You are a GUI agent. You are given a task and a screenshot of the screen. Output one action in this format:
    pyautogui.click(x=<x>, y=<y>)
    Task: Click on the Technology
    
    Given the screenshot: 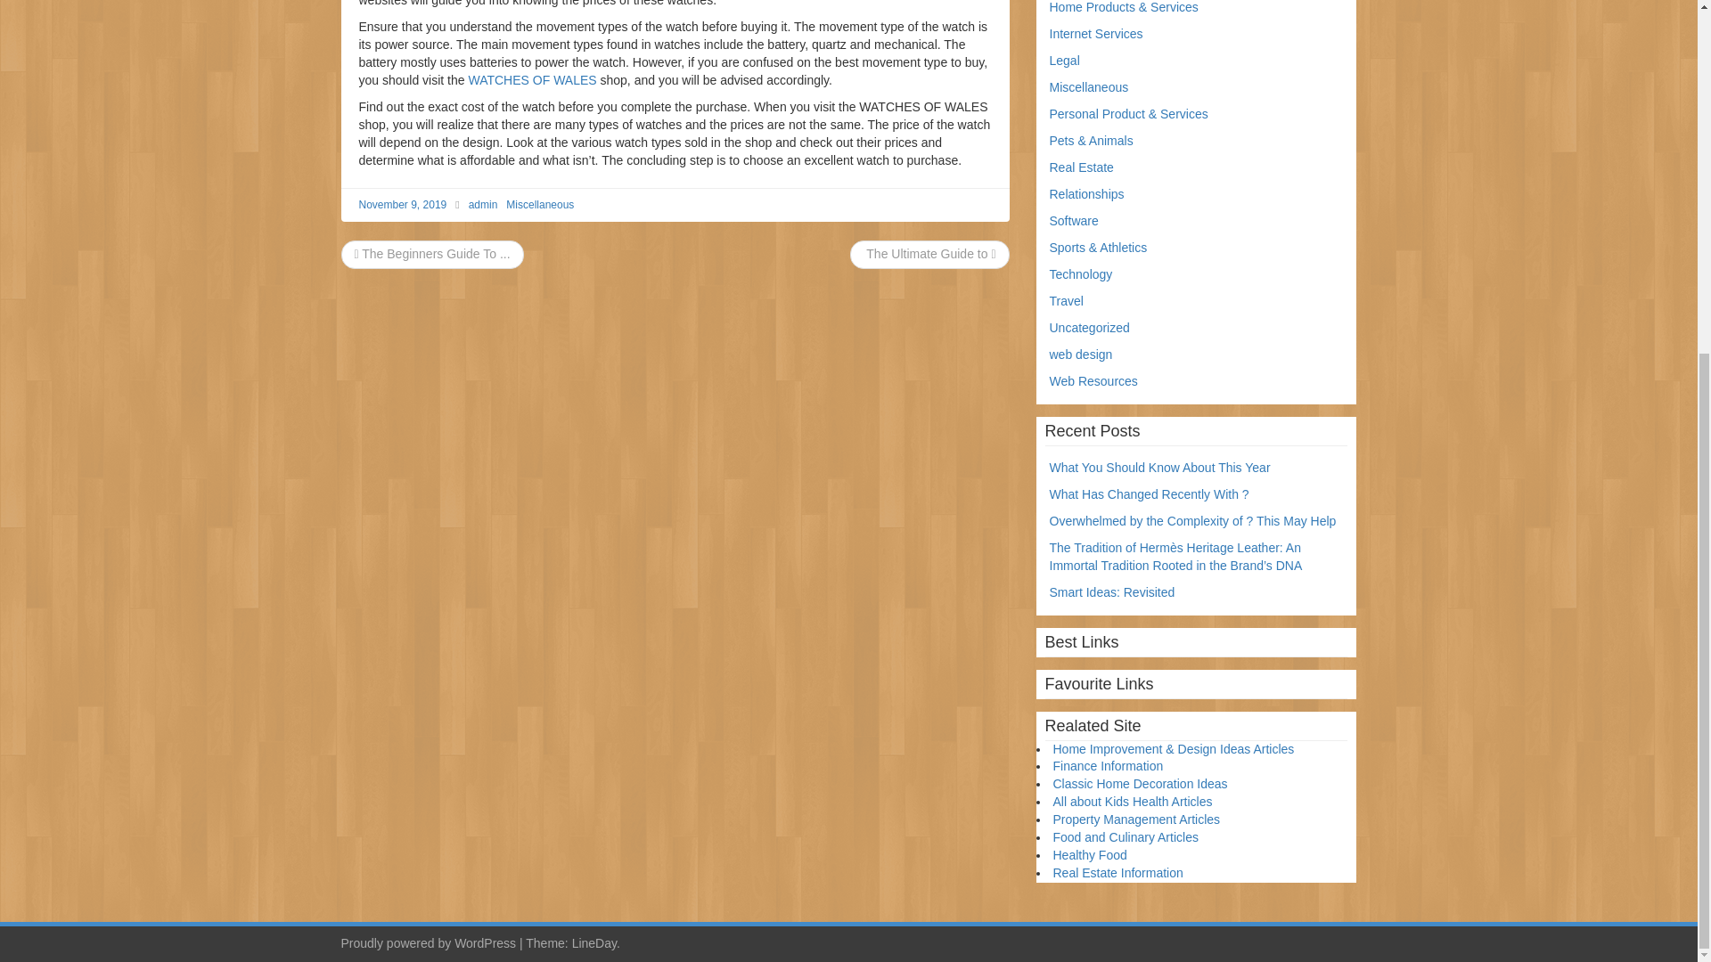 What is the action you would take?
    pyautogui.click(x=1082, y=274)
    